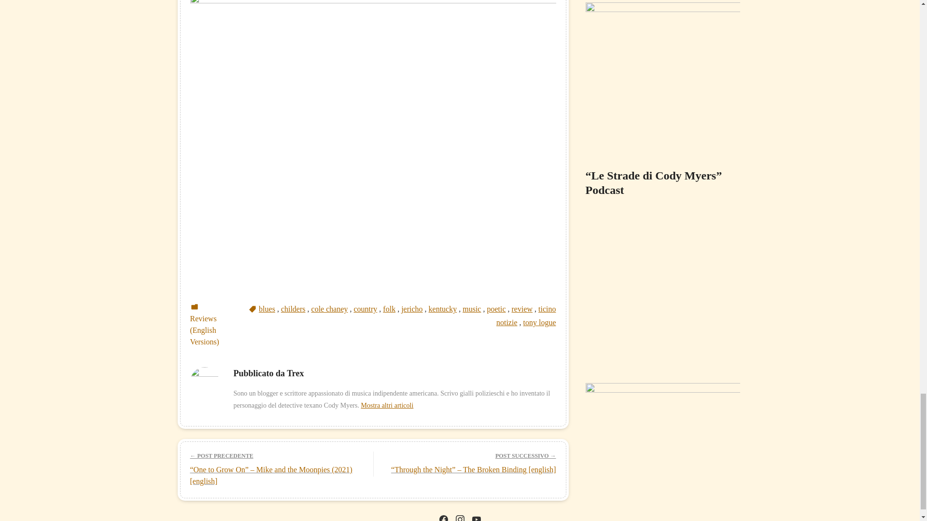 This screenshot has height=521, width=927. What do you see at coordinates (496, 309) in the screenshot?
I see `poetic` at bounding box center [496, 309].